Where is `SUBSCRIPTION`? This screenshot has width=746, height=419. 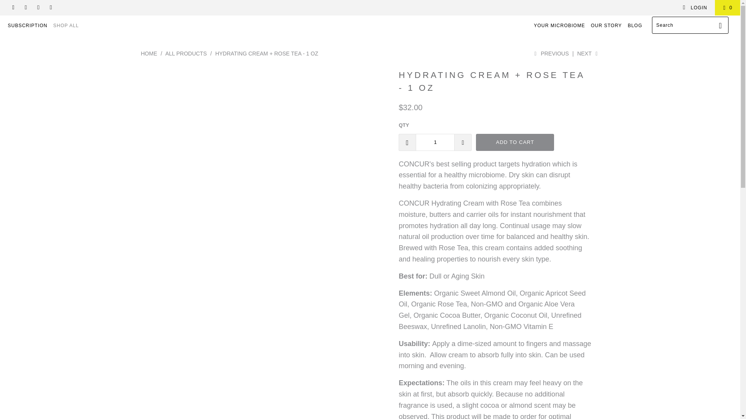 SUBSCRIPTION is located at coordinates (27, 26).